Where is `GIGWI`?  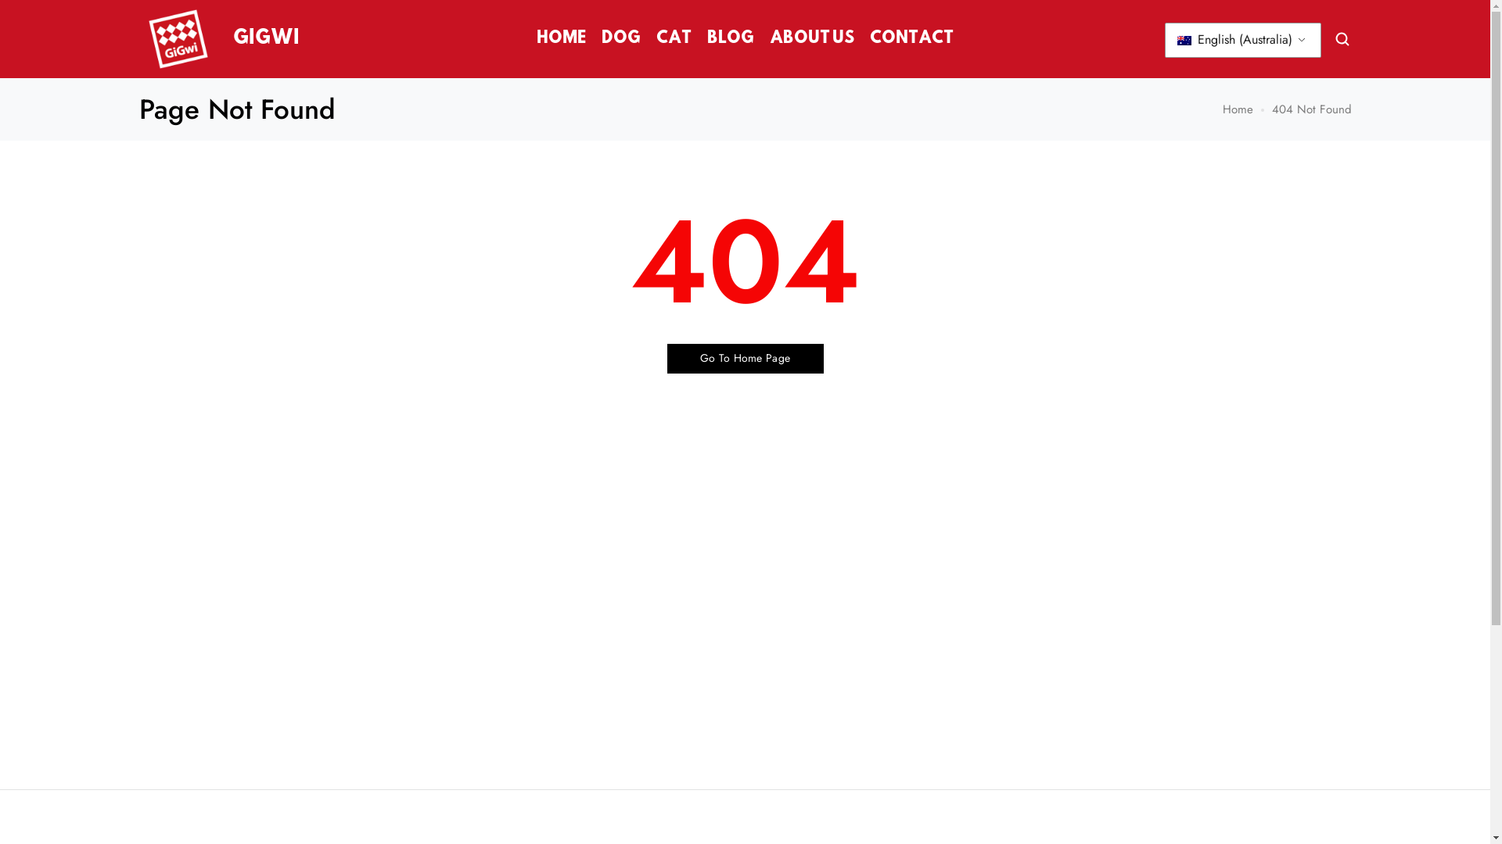 GIGWI is located at coordinates (219, 39).